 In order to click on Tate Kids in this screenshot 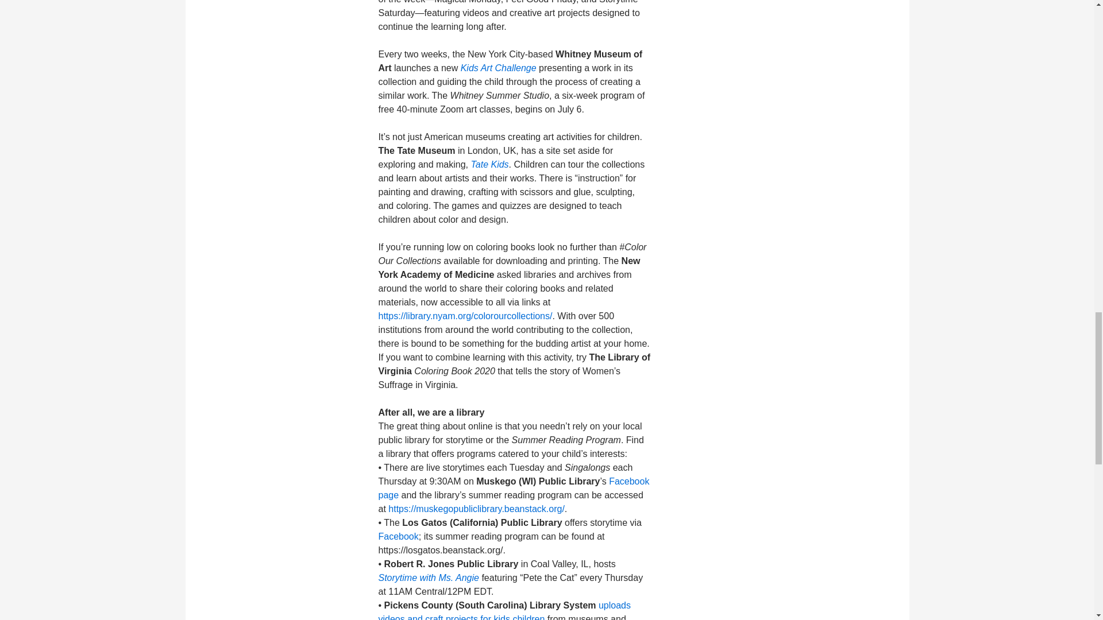, I will do `click(489, 164)`.